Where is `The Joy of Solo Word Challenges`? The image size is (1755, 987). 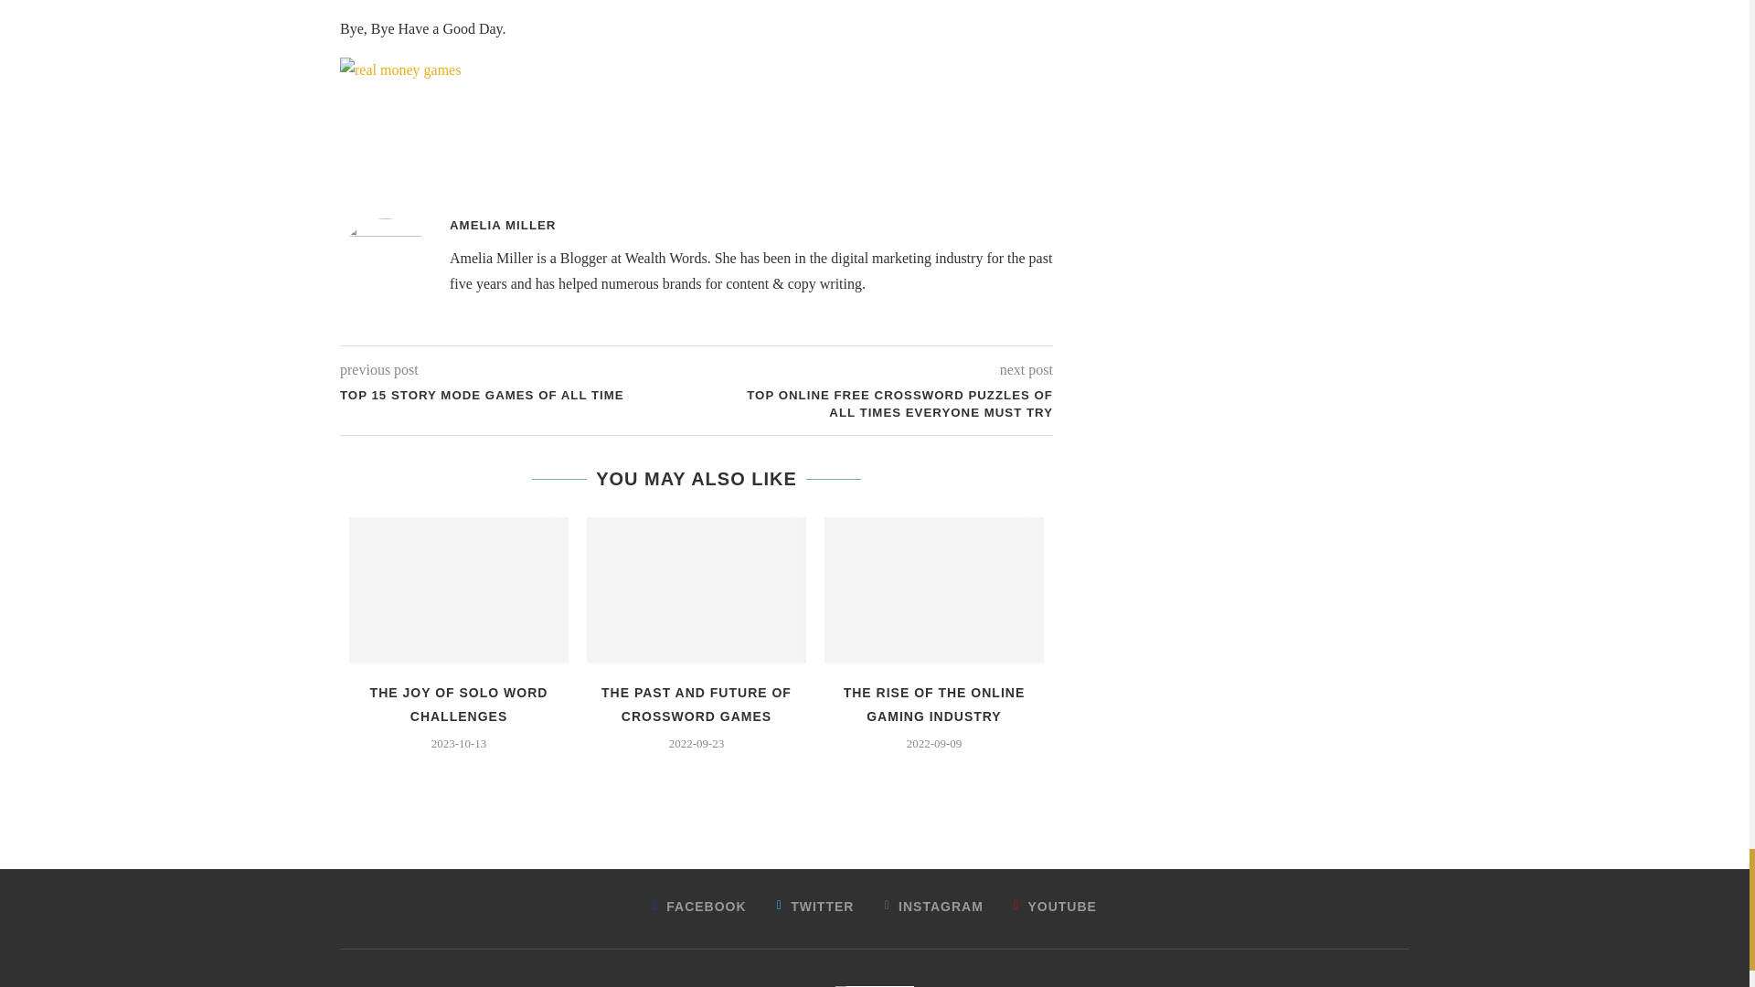
The Joy of Solo Word Challenges is located at coordinates (459, 589).